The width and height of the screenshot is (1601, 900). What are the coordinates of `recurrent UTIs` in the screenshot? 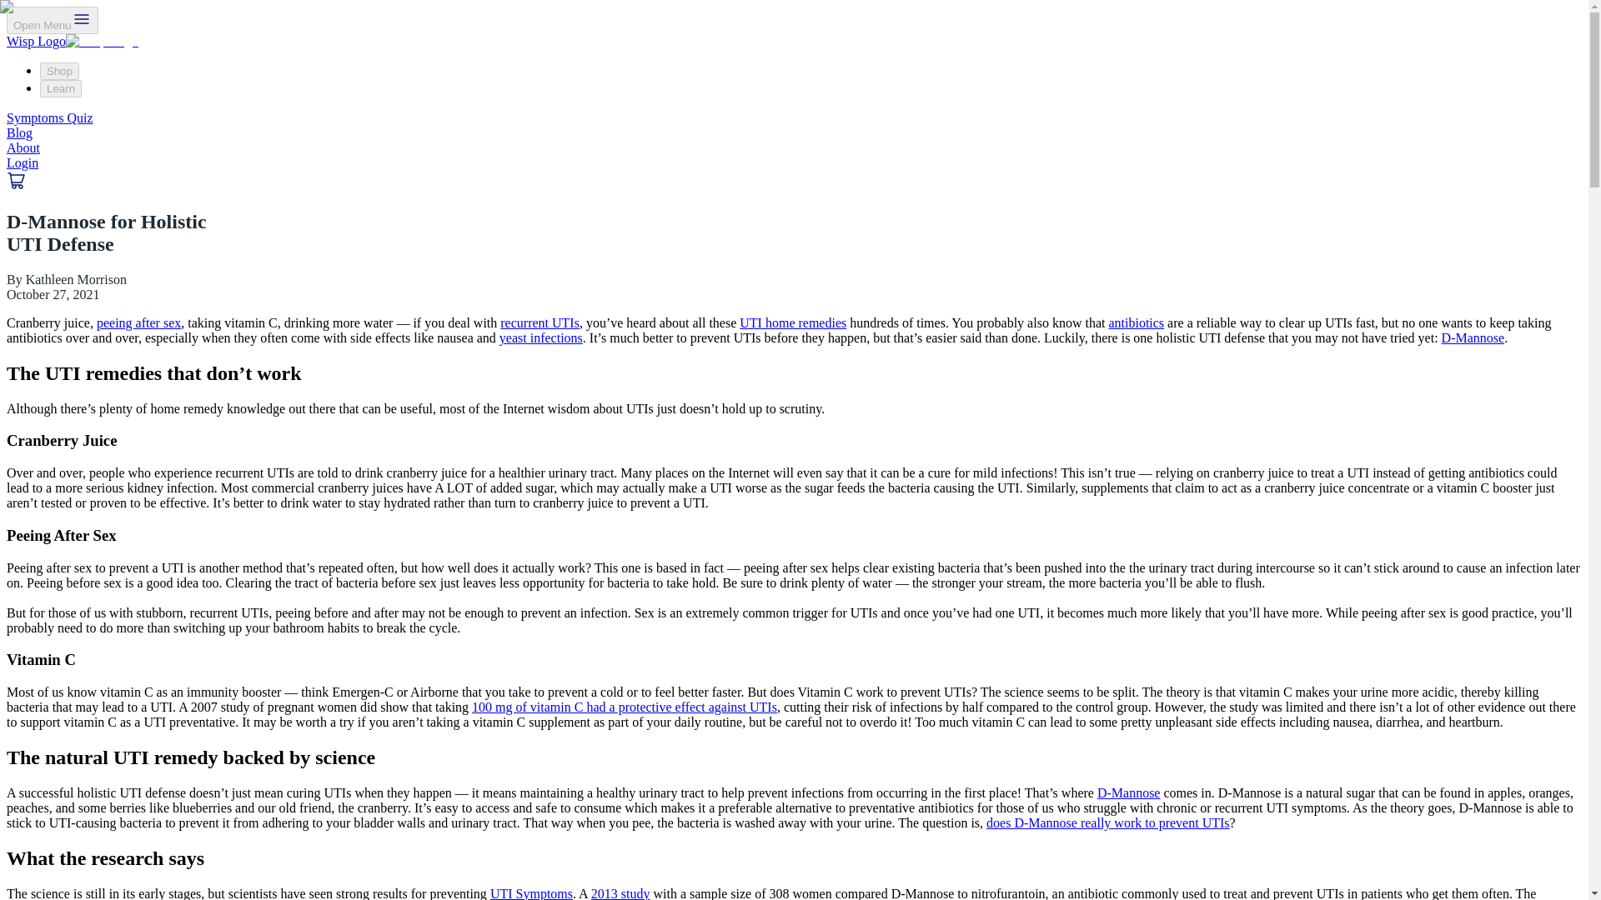 It's located at (540, 323).